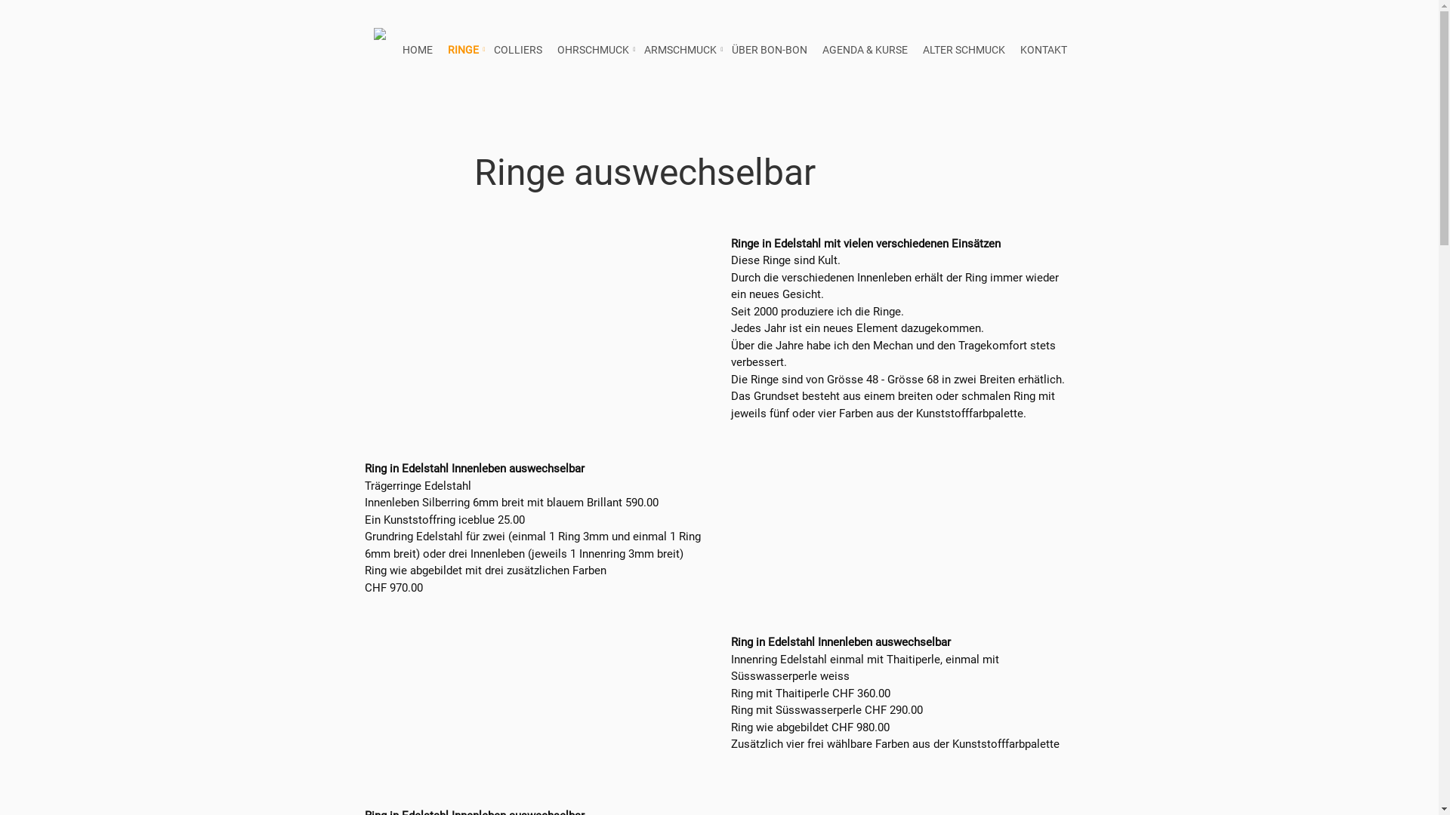  What do you see at coordinates (518, 51) in the screenshot?
I see `COLLIERS` at bounding box center [518, 51].